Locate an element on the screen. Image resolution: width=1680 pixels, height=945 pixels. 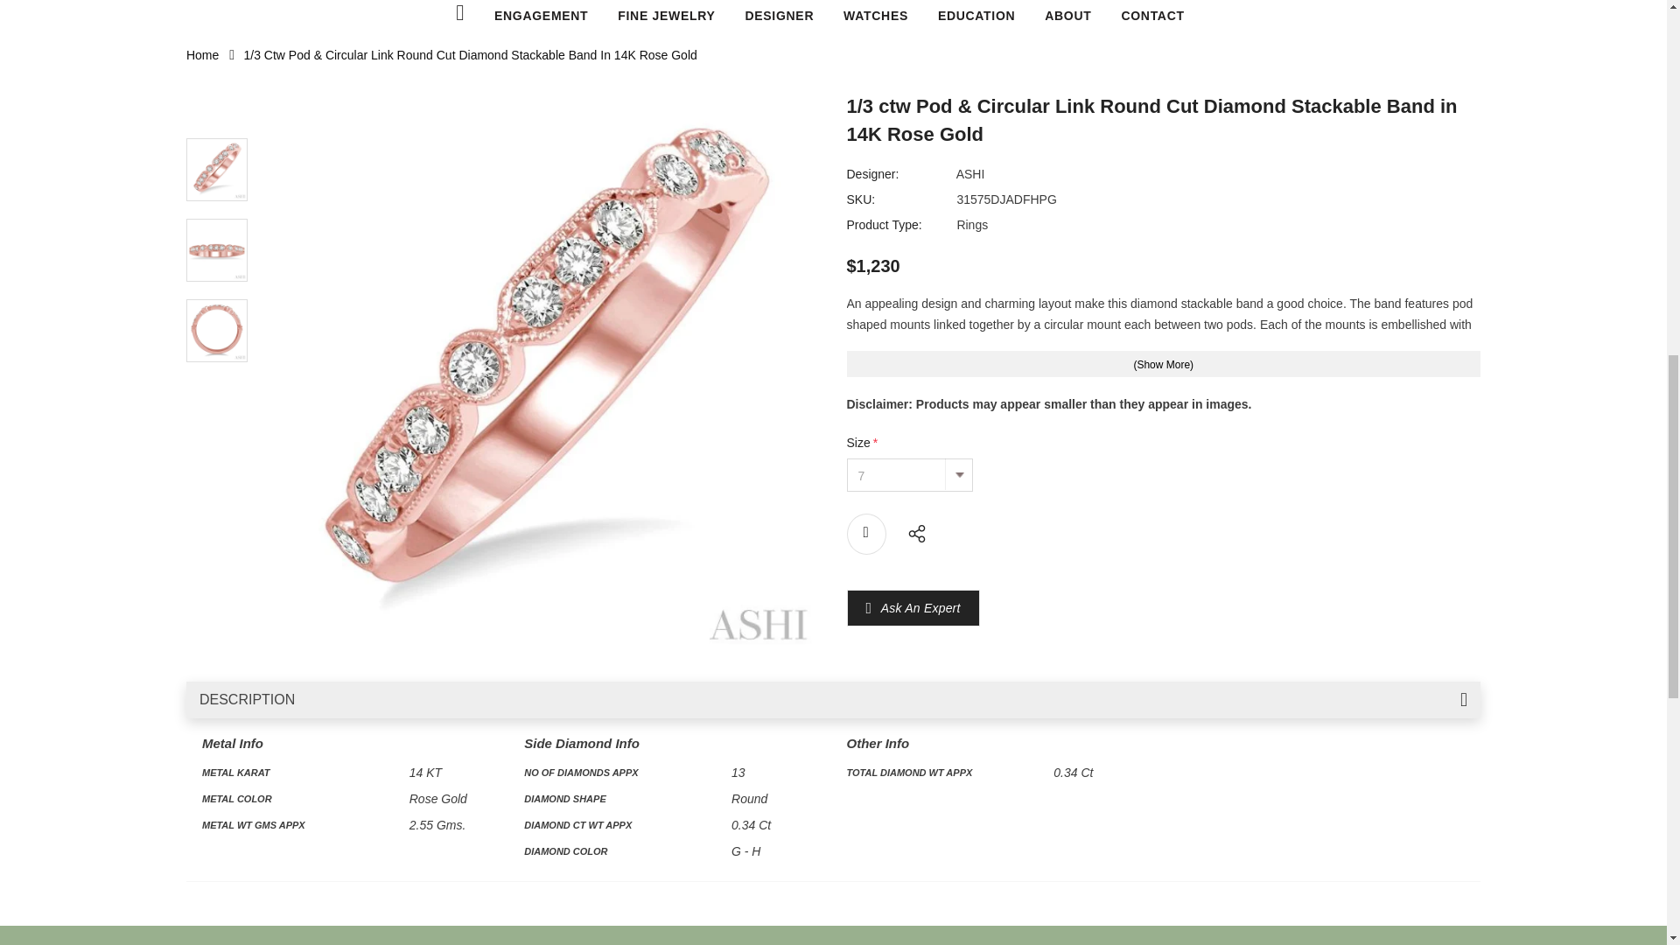
Wishlist is located at coordinates (866, 534).